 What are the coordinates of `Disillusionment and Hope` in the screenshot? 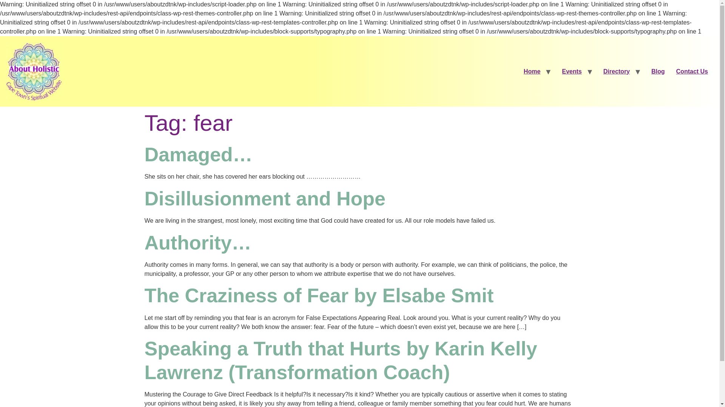 It's located at (265, 198).